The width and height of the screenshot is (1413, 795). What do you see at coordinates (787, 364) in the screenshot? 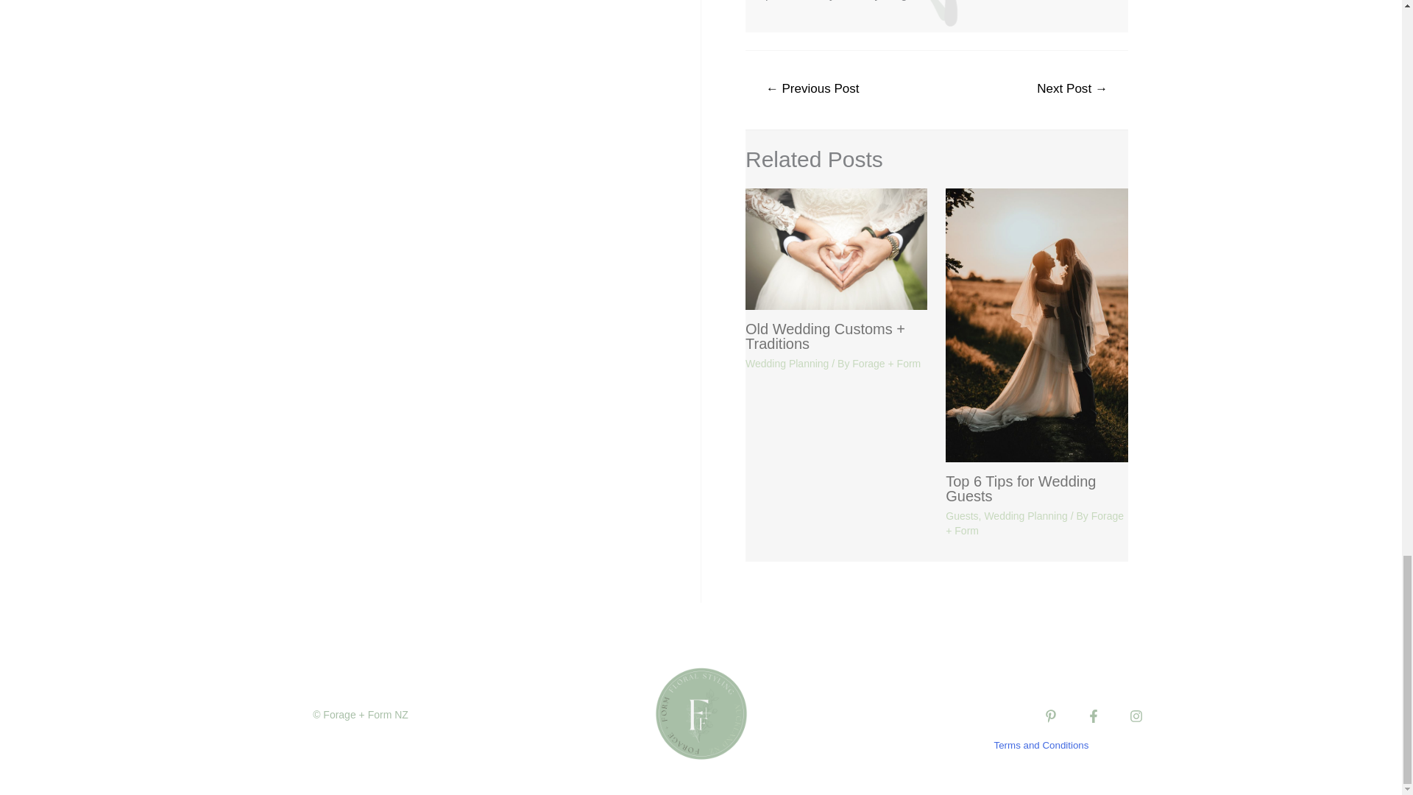
I see `Wedding Planning` at bounding box center [787, 364].